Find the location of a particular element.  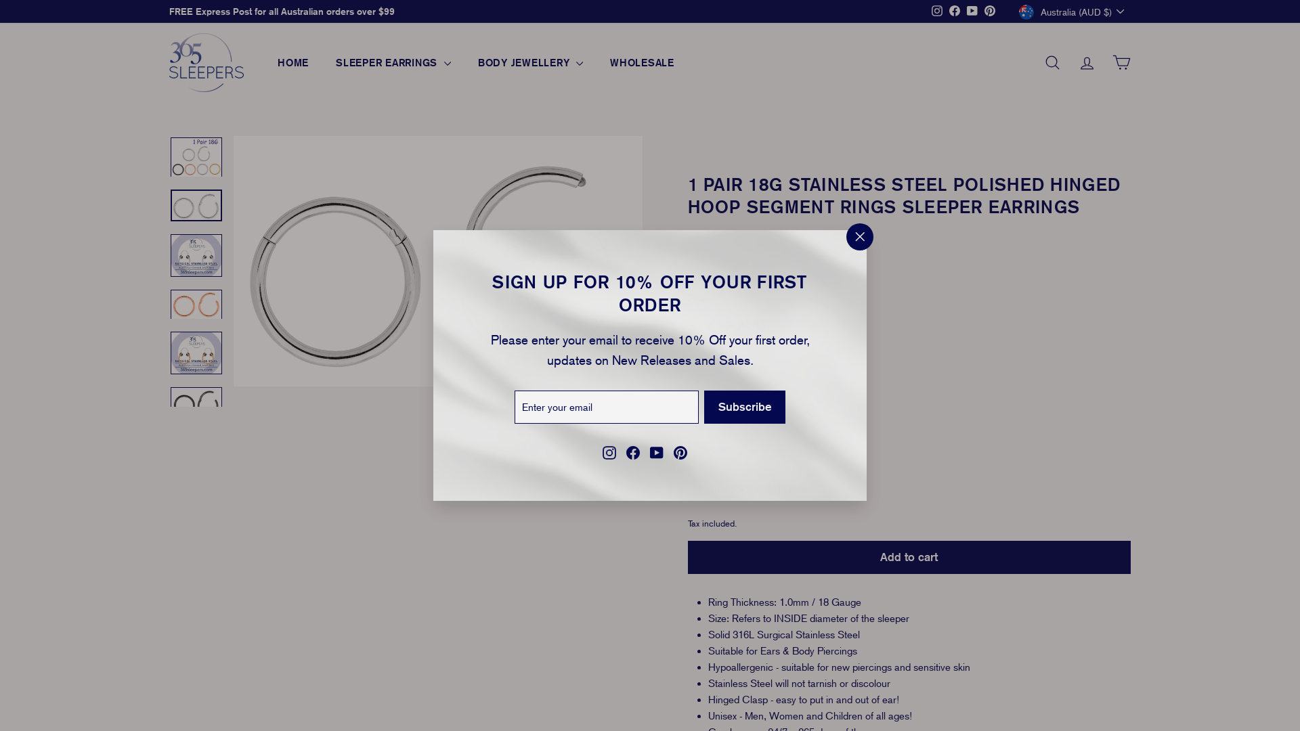

Subscribe is located at coordinates (745, 407).